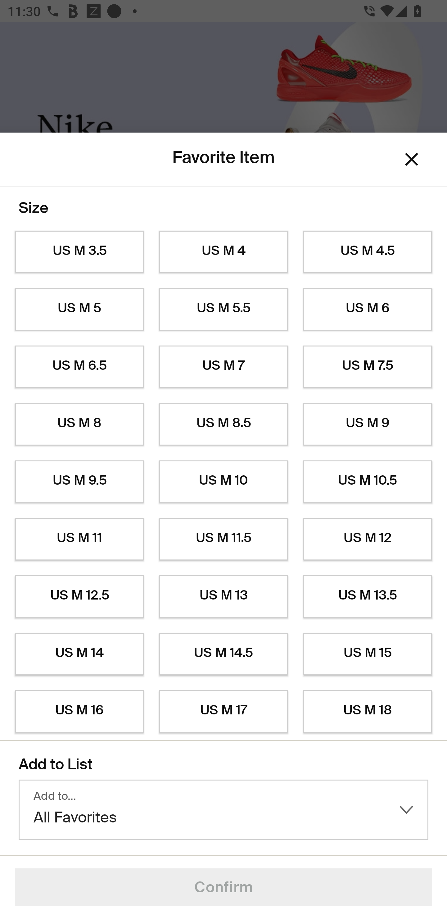 The image size is (447, 919). What do you see at coordinates (79, 597) in the screenshot?
I see `US M 12.5` at bounding box center [79, 597].